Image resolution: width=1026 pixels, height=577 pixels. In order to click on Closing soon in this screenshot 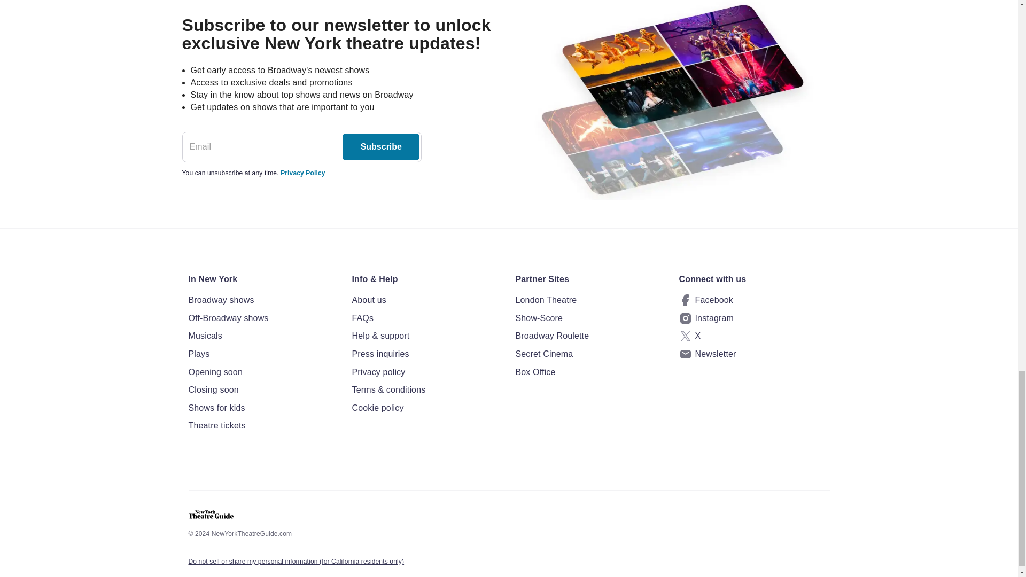, I will do `click(263, 390)`.